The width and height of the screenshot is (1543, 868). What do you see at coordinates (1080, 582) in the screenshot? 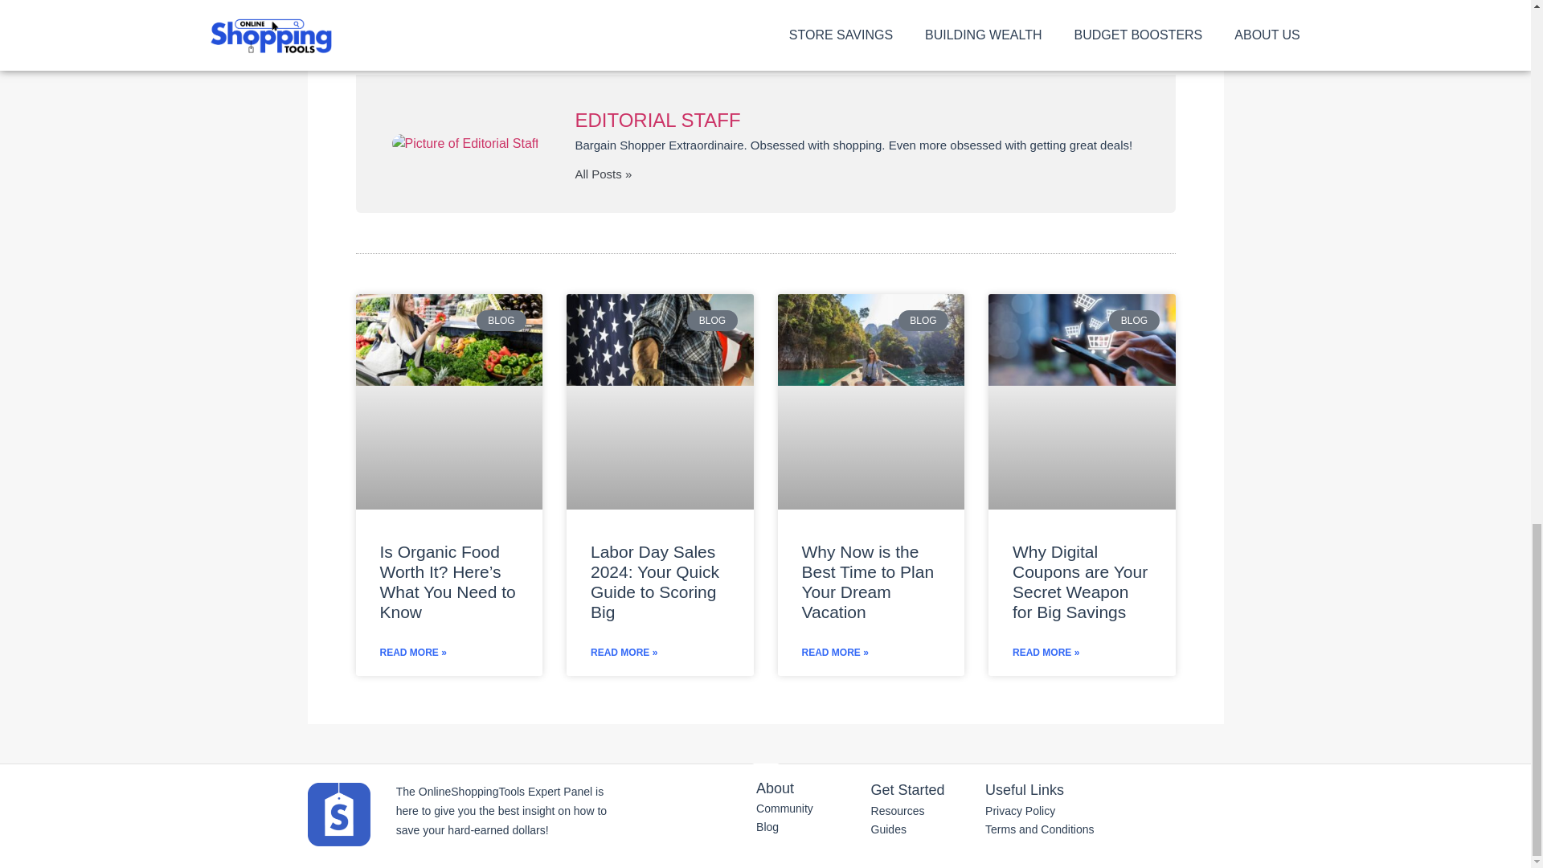
I see `Why Digital Coupons are Your Secret Weapon for Big Savings` at bounding box center [1080, 582].